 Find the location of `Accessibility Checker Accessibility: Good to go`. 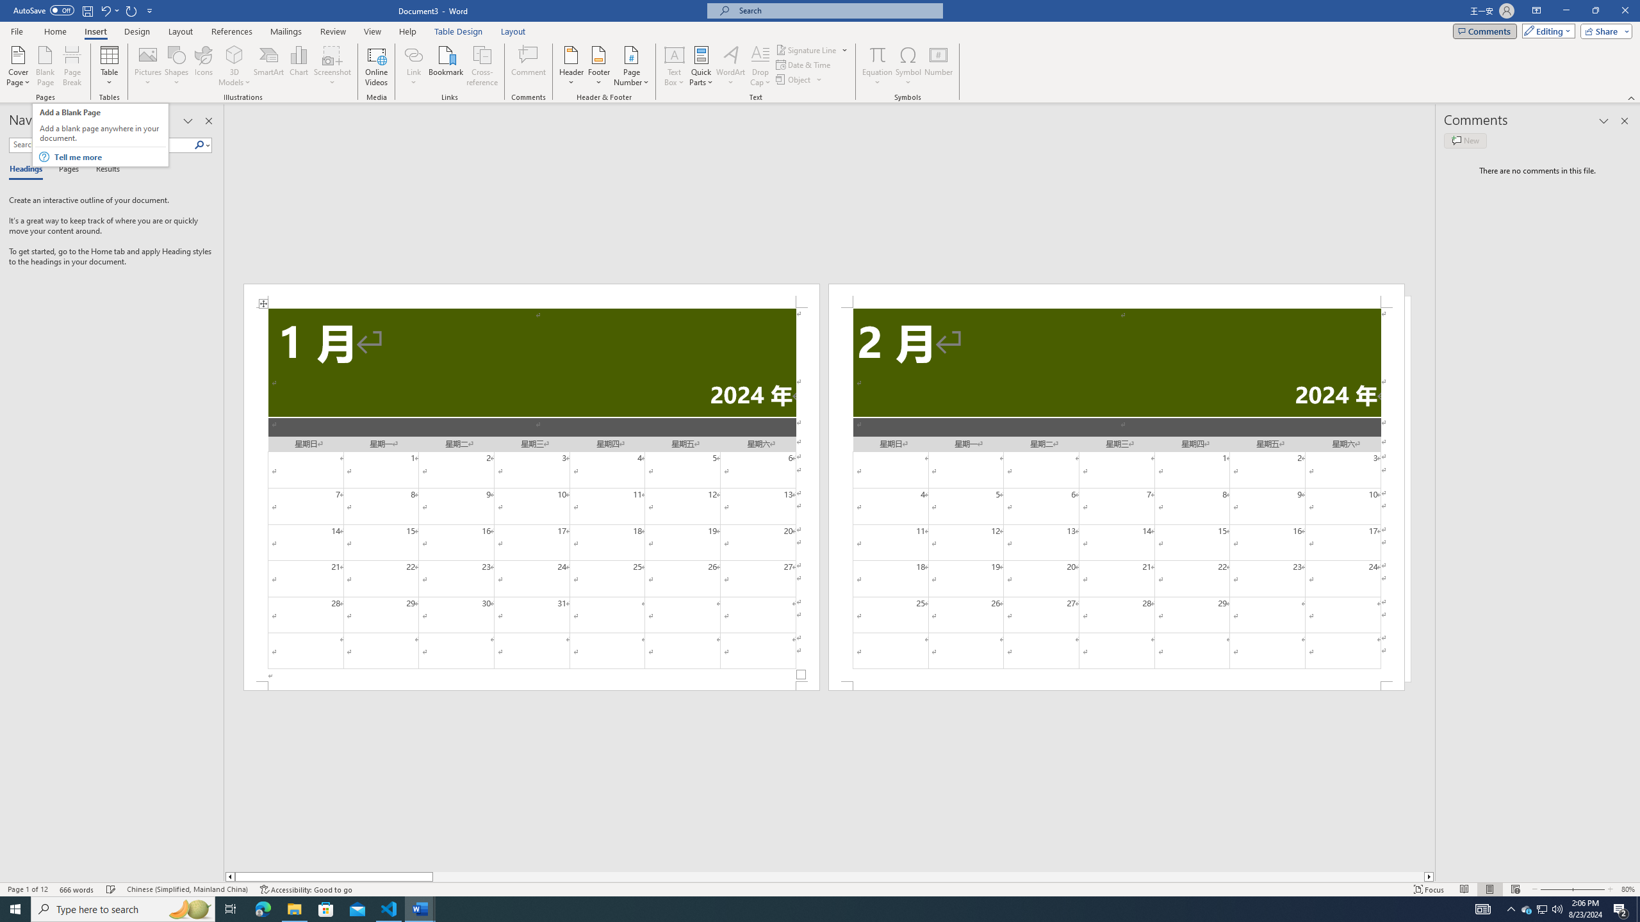

Accessibility Checker Accessibility: Good to go is located at coordinates (306, 889).